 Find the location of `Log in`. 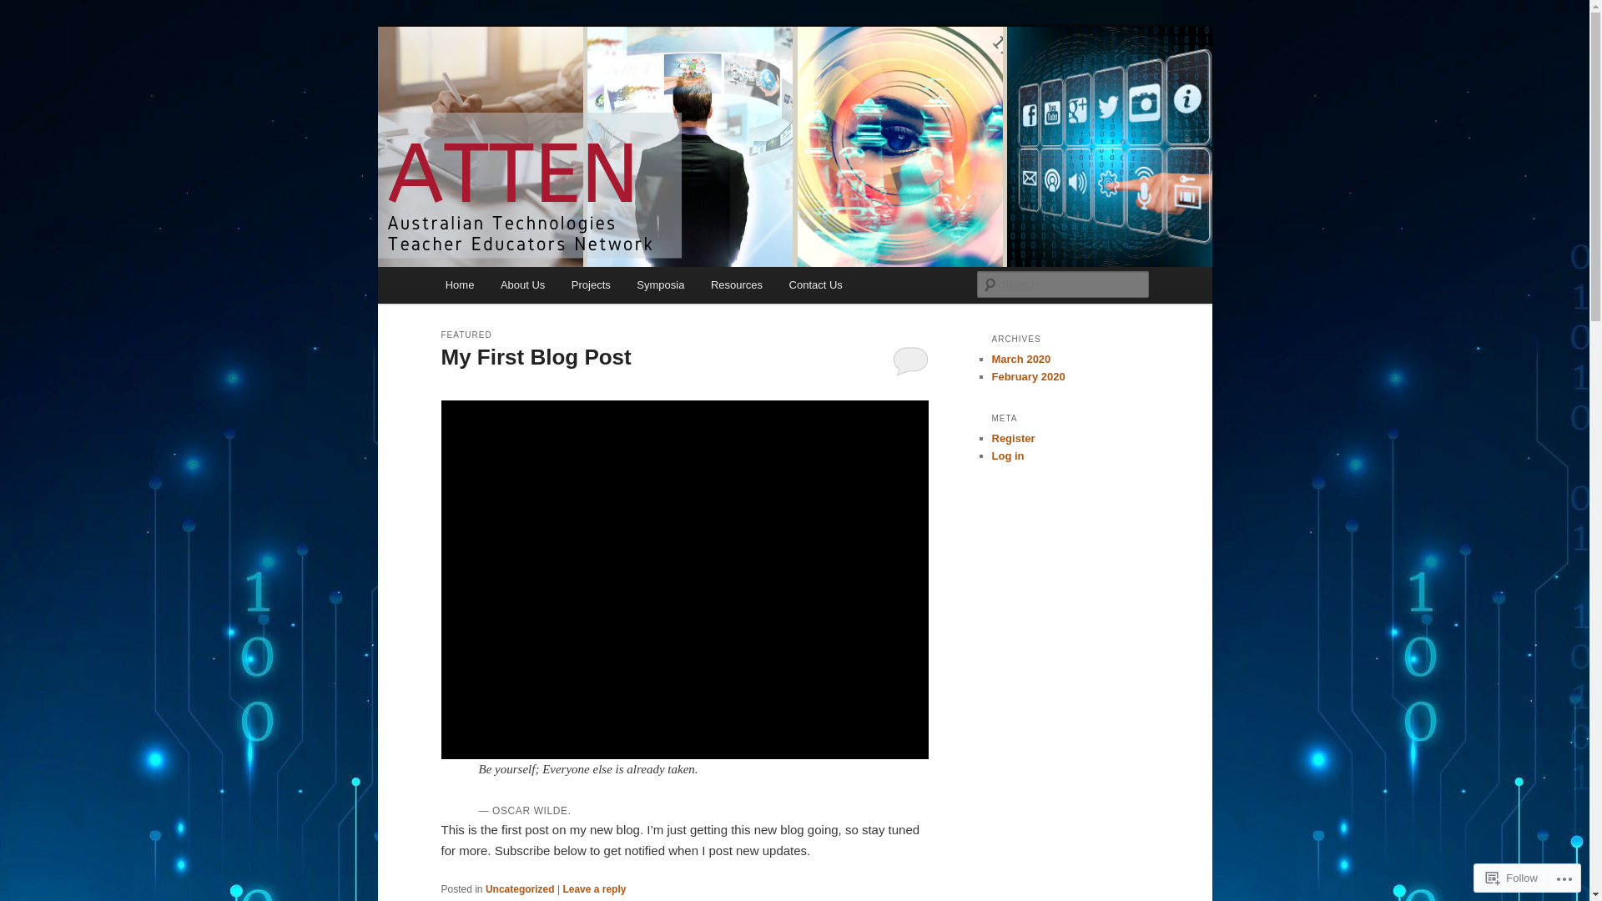

Log in is located at coordinates (1008, 456).